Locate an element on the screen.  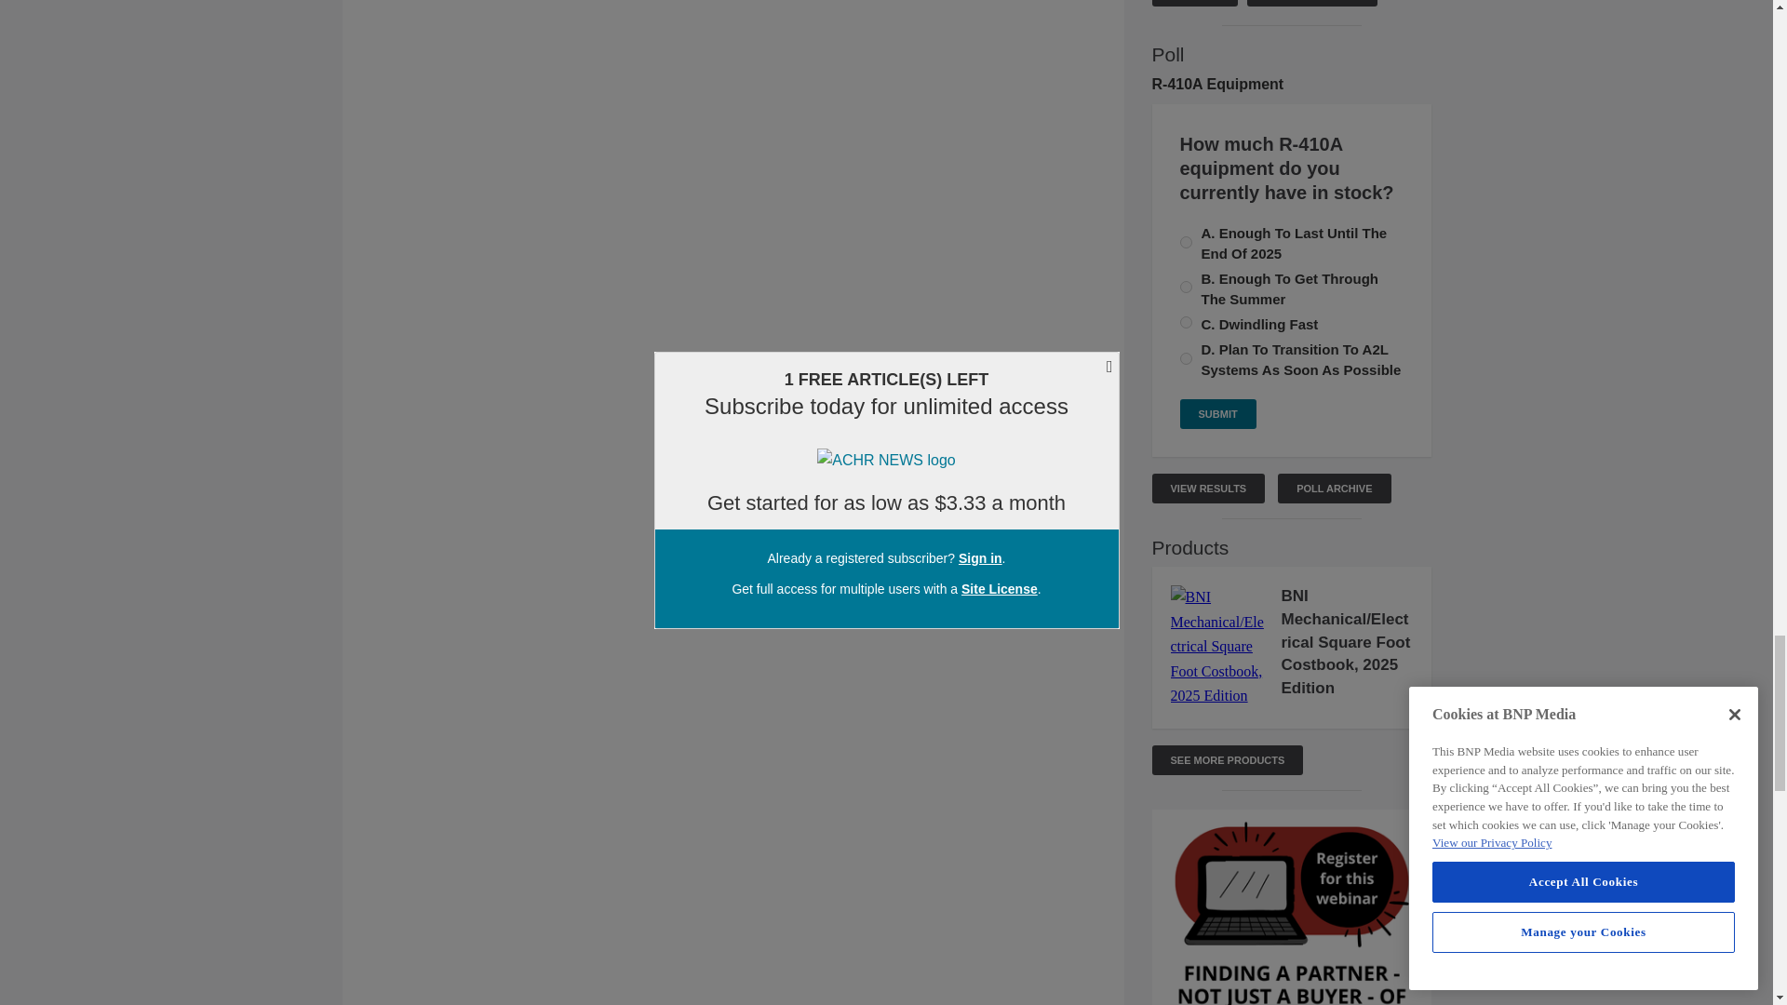
Submit is located at coordinates (1217, 413).